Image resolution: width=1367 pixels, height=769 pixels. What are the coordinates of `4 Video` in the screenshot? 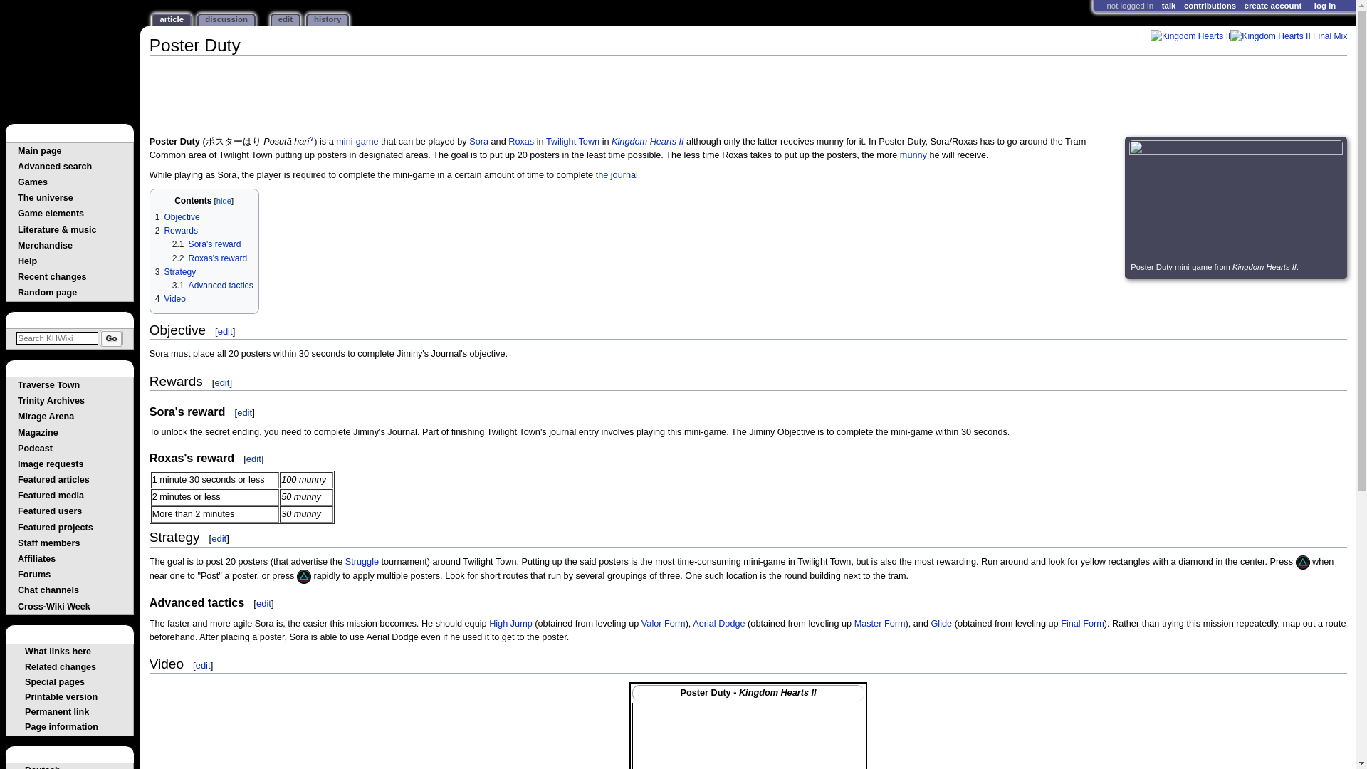 It's located at (171, 298).